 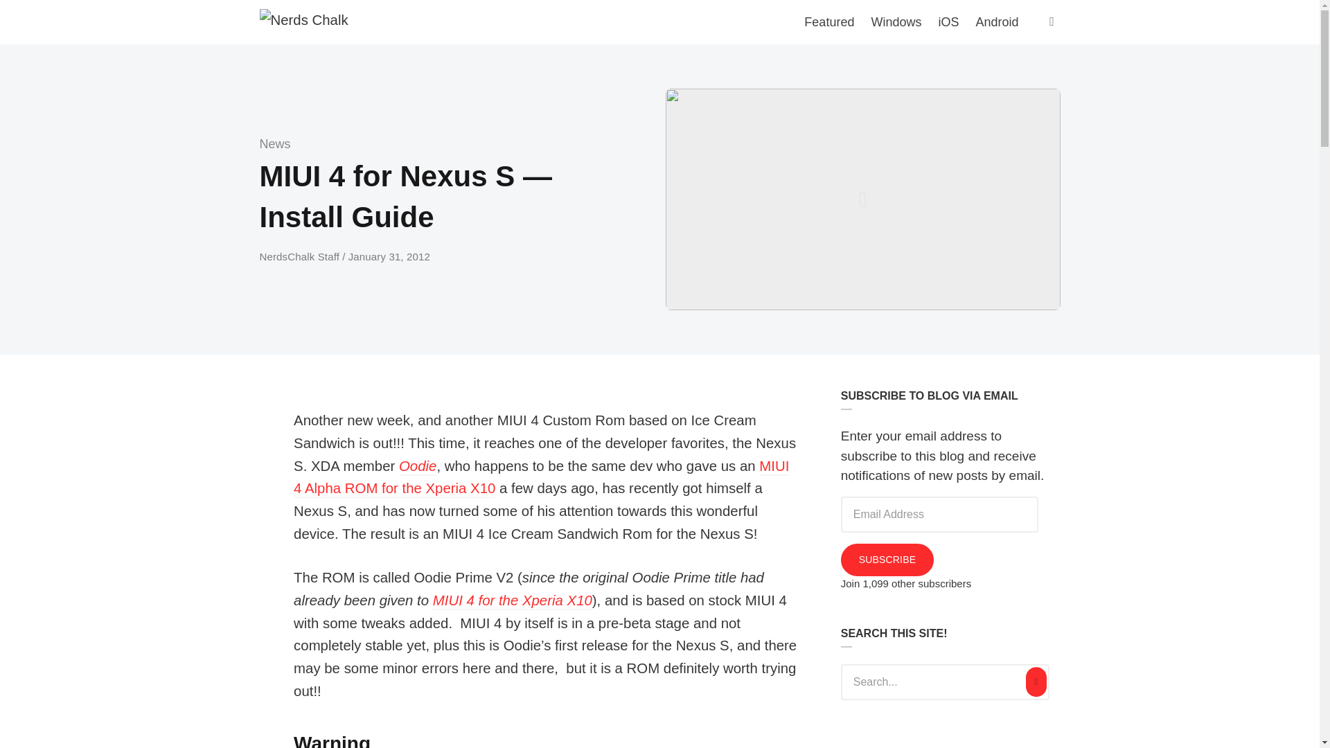 What do you see at coordinates (996, 22) in the screenshot?
I see `Android` at bounding box center [996, 22].